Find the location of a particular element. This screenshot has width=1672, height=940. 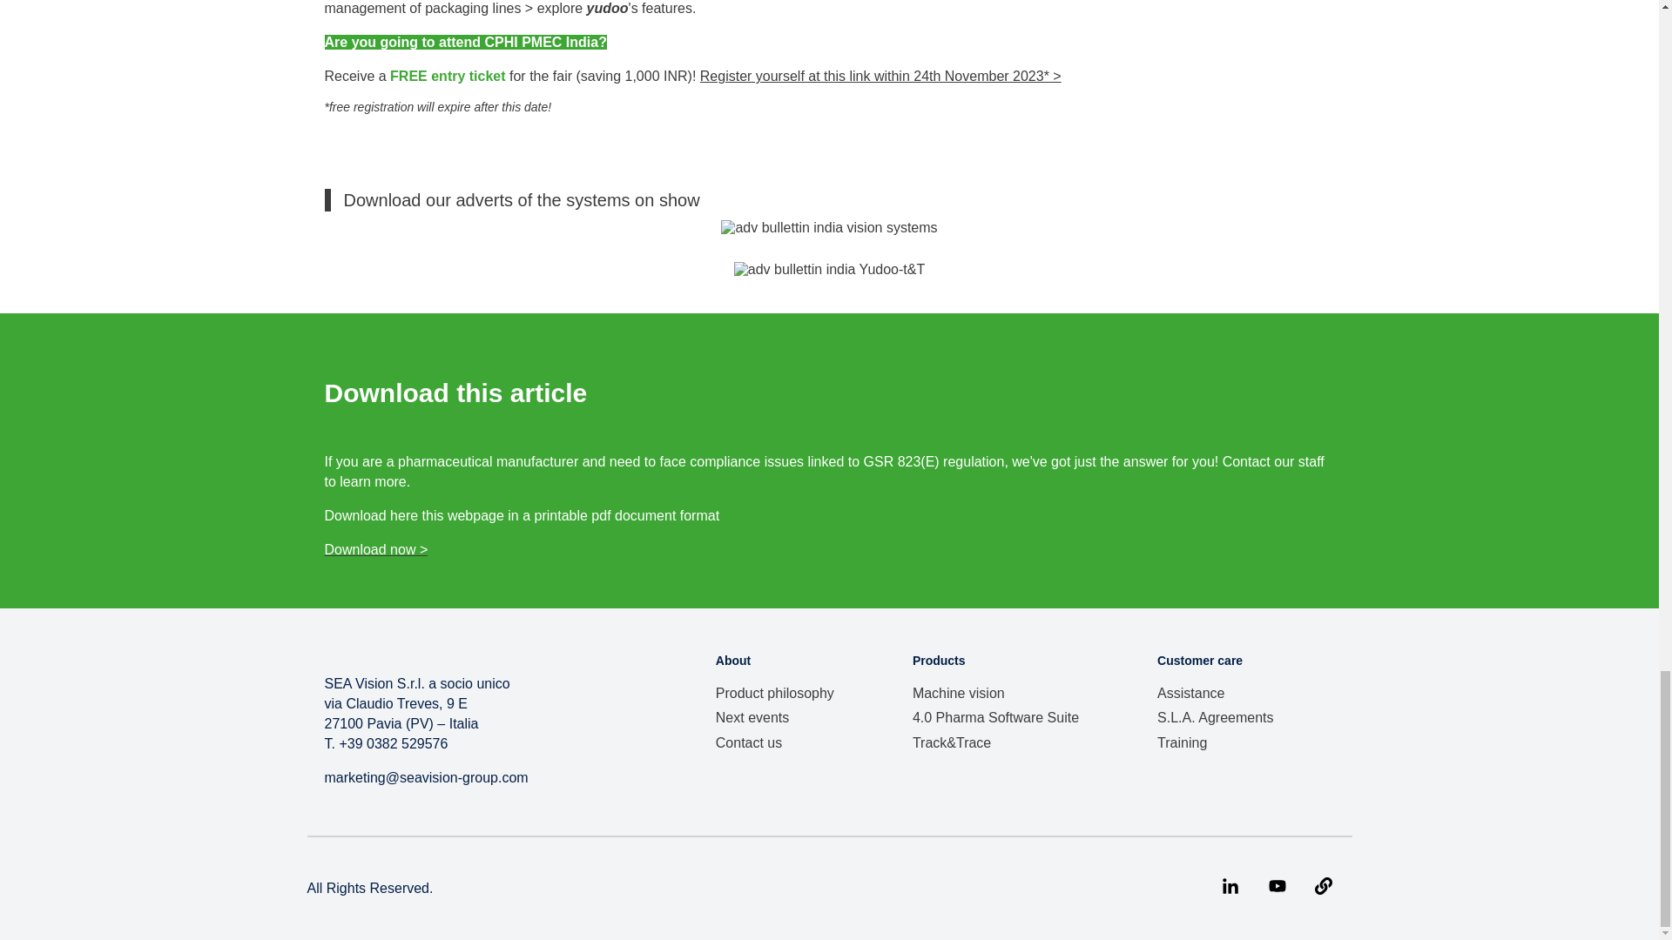

adv bullettin india vision systems is located at coordinates (828, 228).